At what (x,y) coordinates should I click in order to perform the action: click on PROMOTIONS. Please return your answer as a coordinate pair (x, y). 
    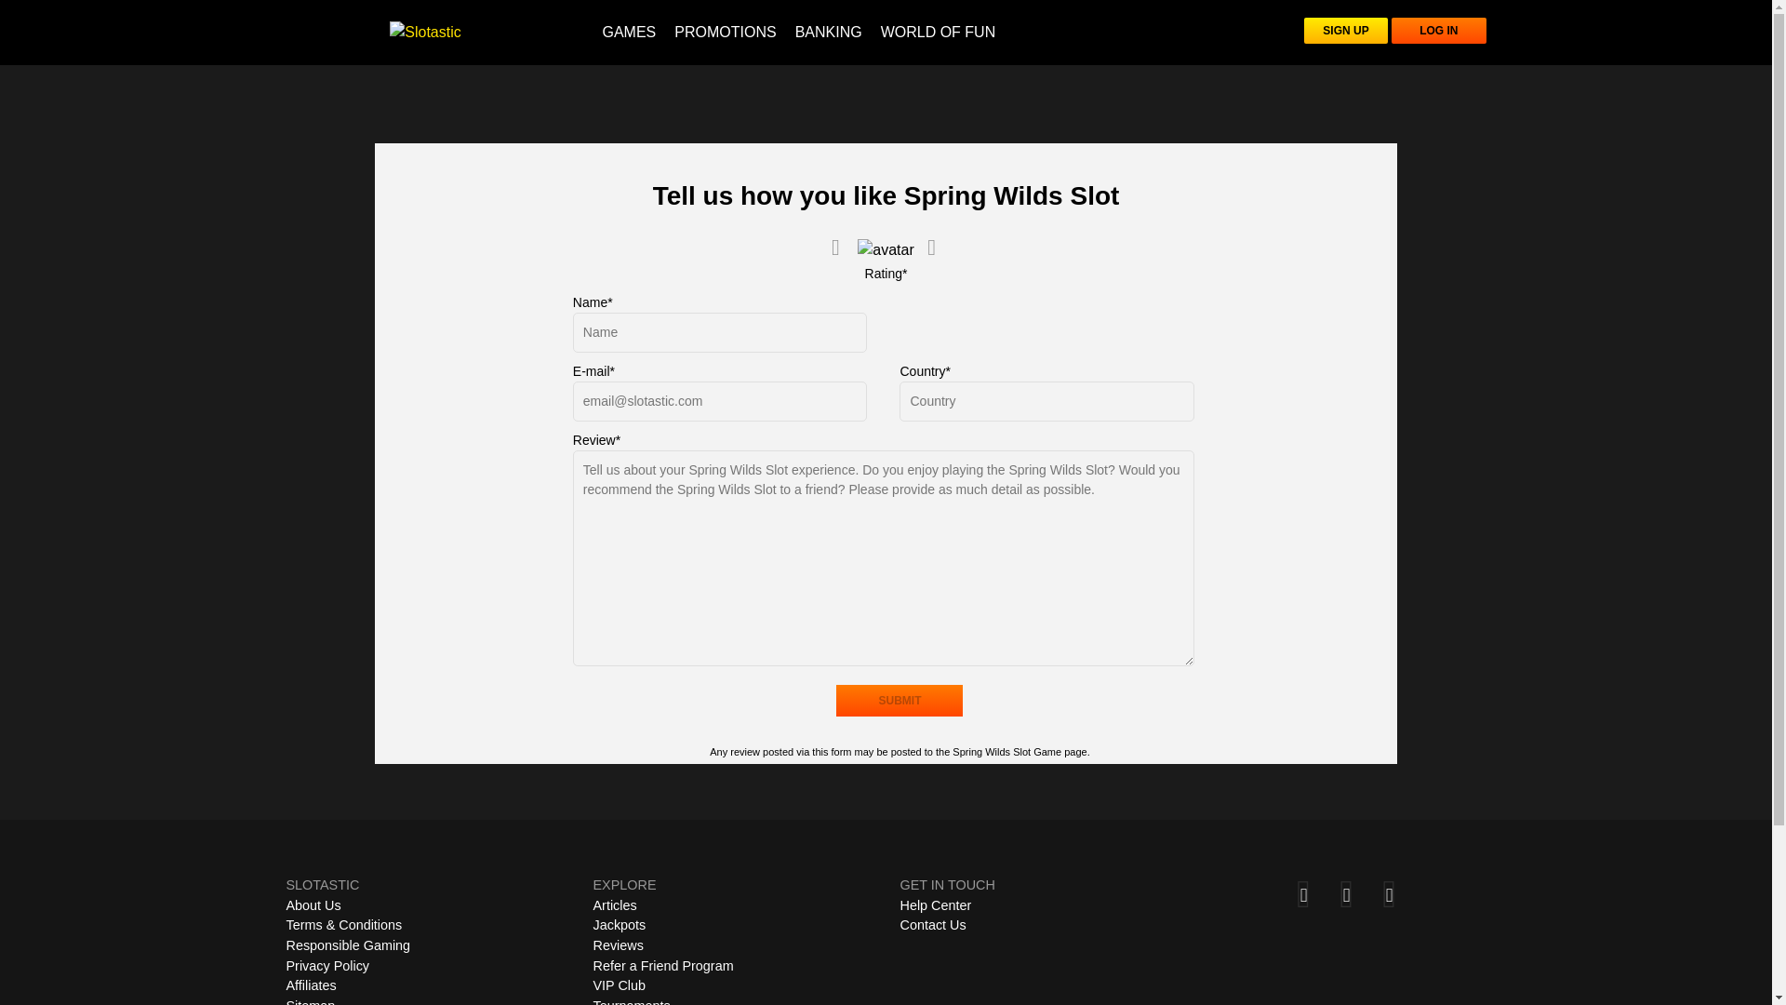
    Looking at the image, I should click on (725, 32).